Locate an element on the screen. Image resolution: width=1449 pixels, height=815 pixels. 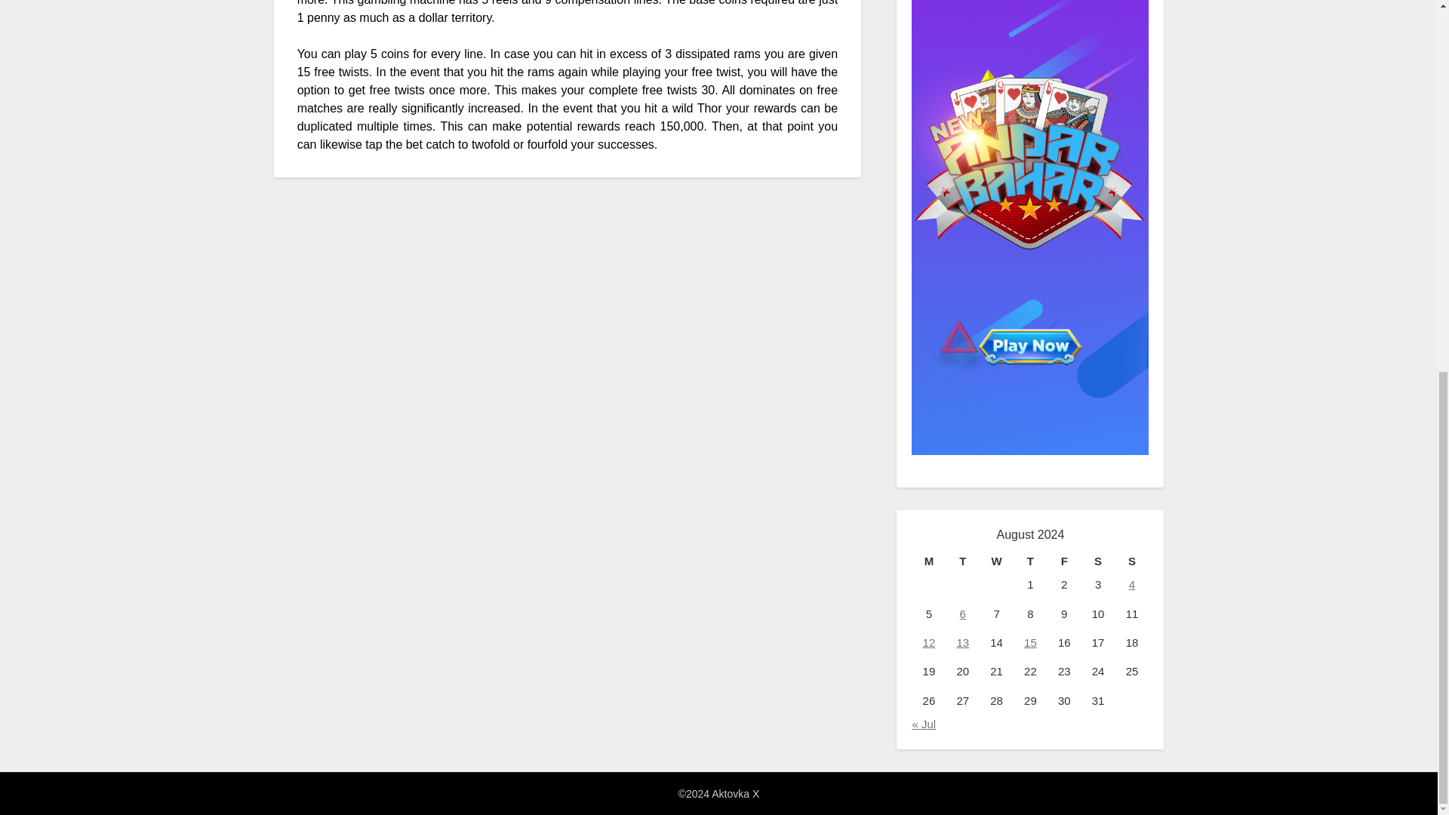
12 is located at coordinates (930, 642).